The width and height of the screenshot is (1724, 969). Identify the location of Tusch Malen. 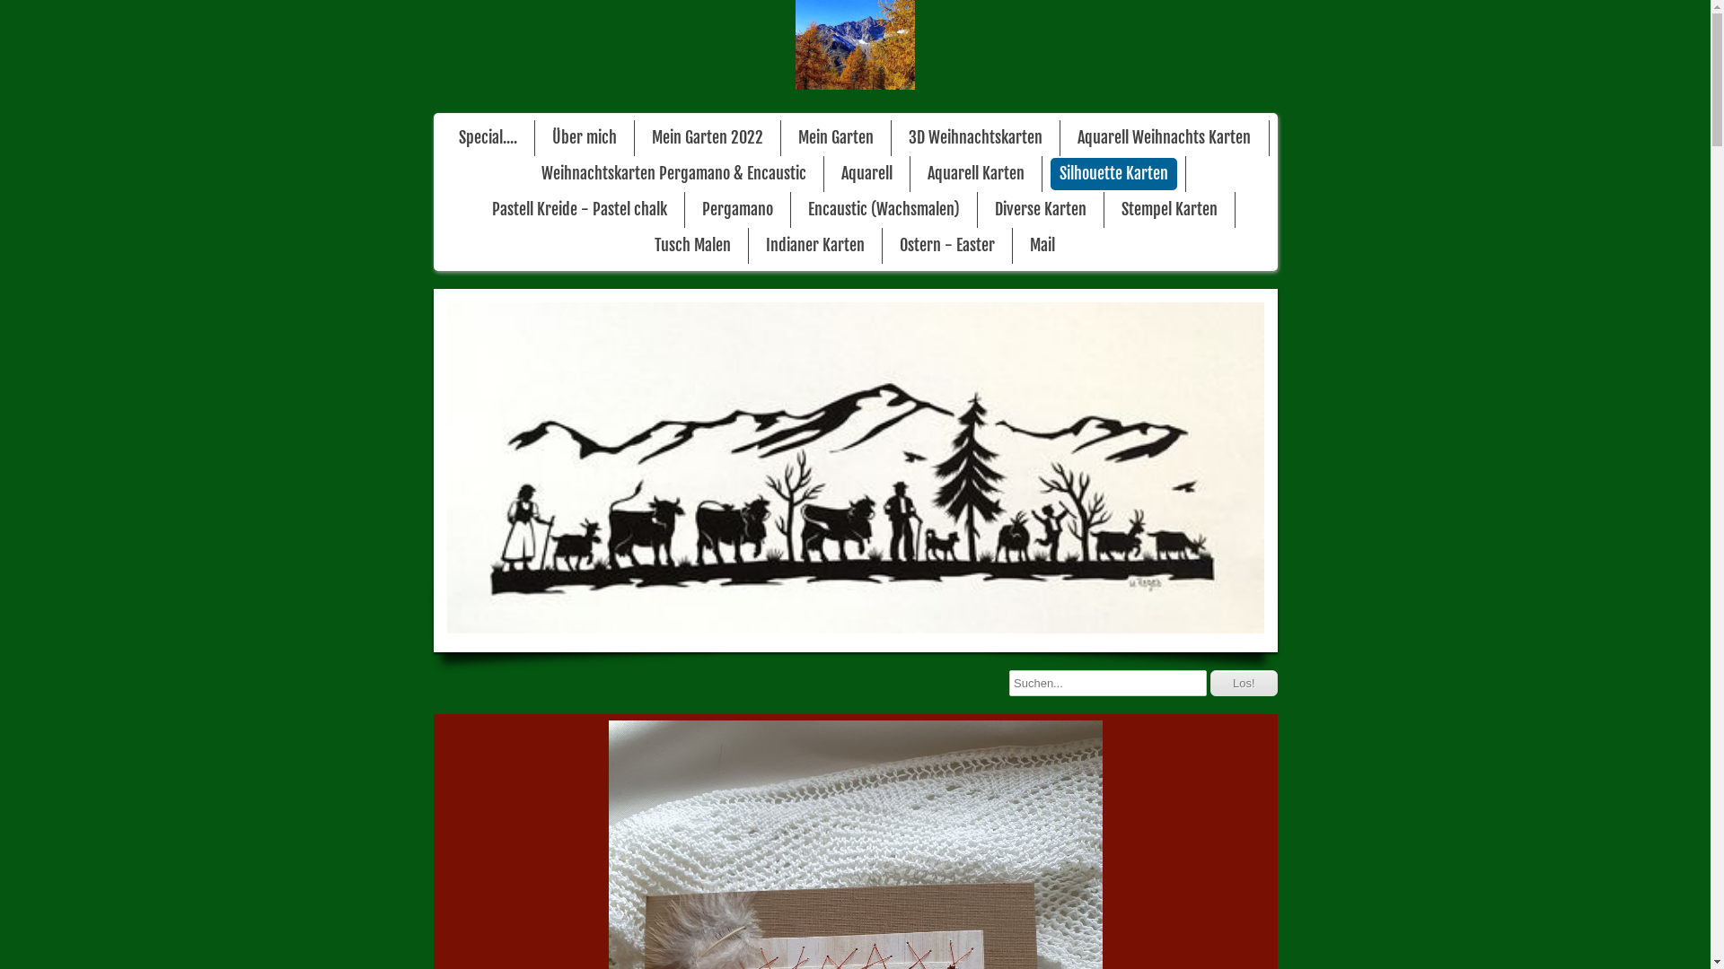
(693, 246).